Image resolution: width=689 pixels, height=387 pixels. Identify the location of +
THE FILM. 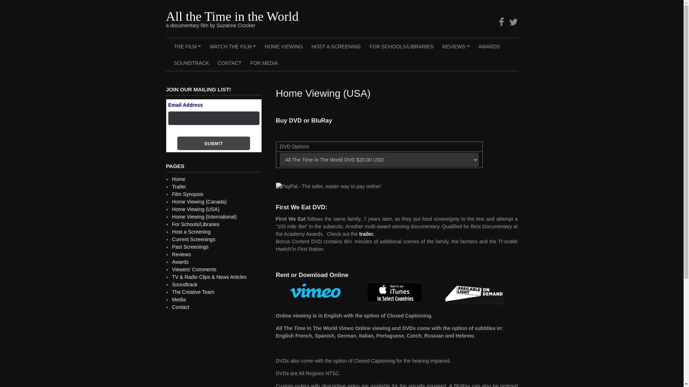
(187, 46).